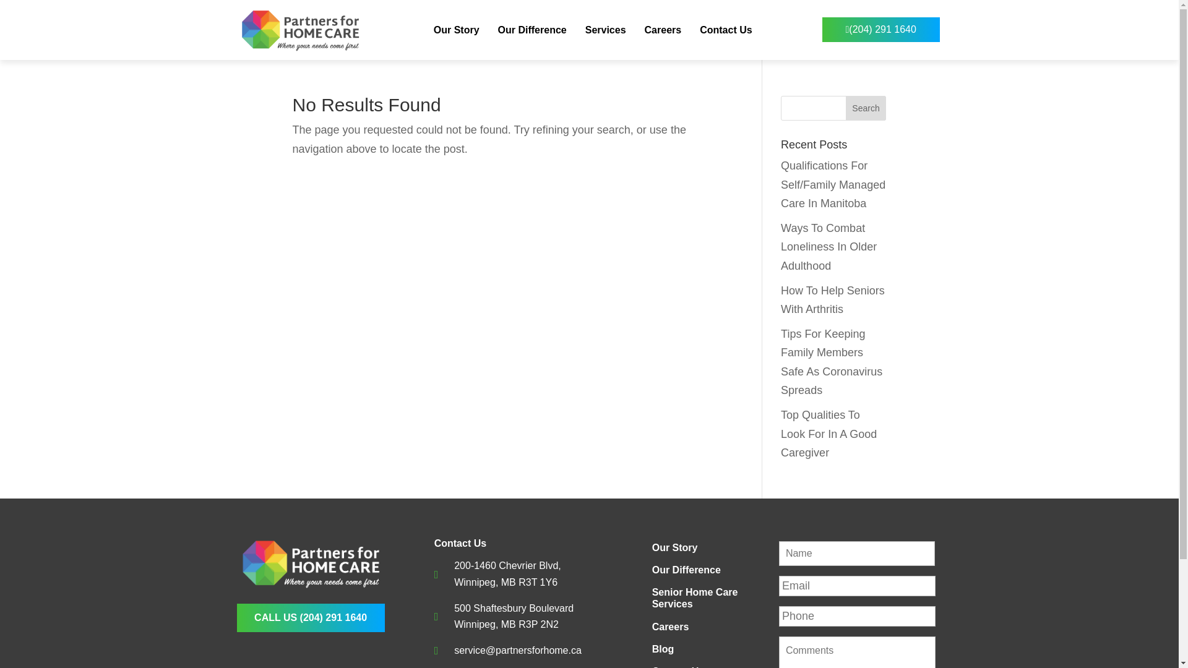 This screenshot has width=1188, height=668. I want to click on Our Difference, so click(709, 569).